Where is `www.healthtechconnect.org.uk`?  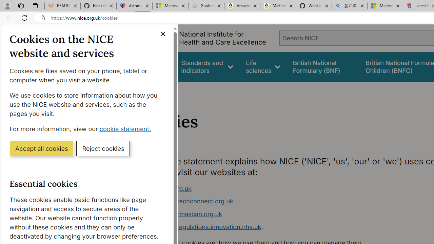
www.healthtechconnect.org.uk is located at coordinates (270, 201).